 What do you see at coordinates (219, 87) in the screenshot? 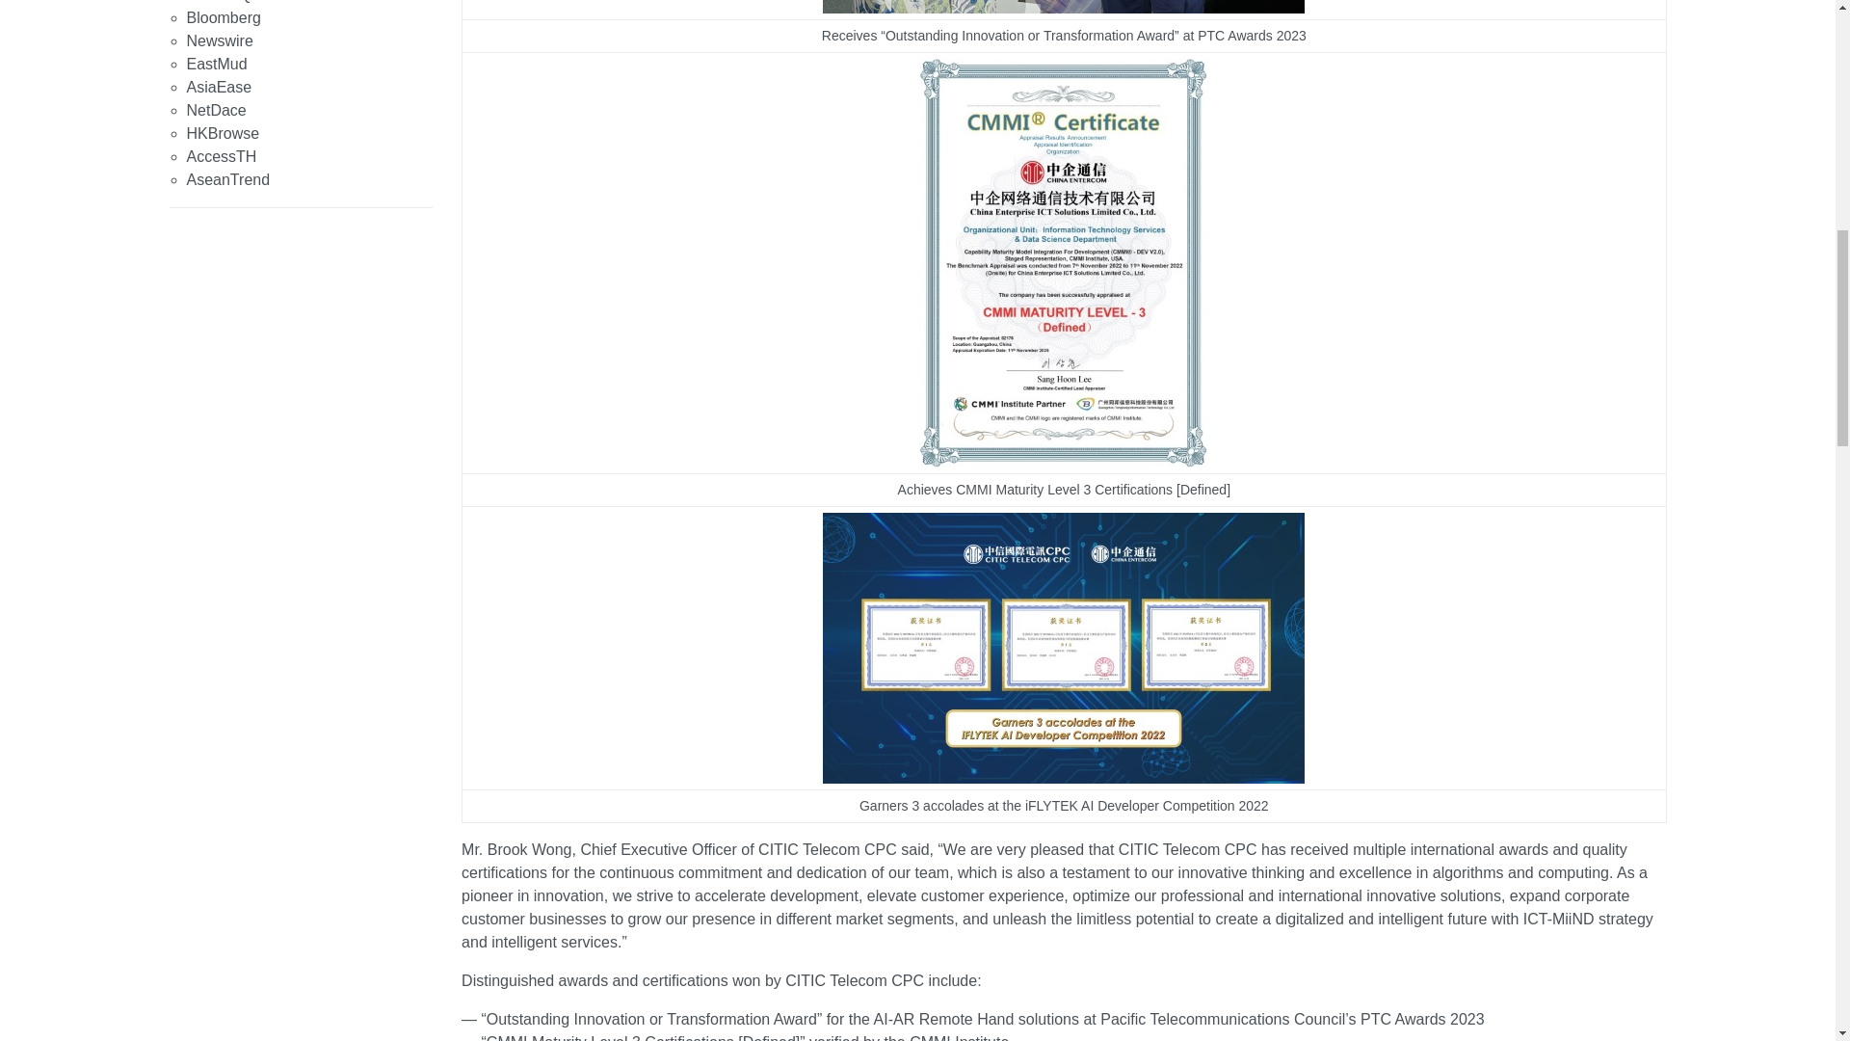
I see `AsiaEase` at bounding box center [219, 87].